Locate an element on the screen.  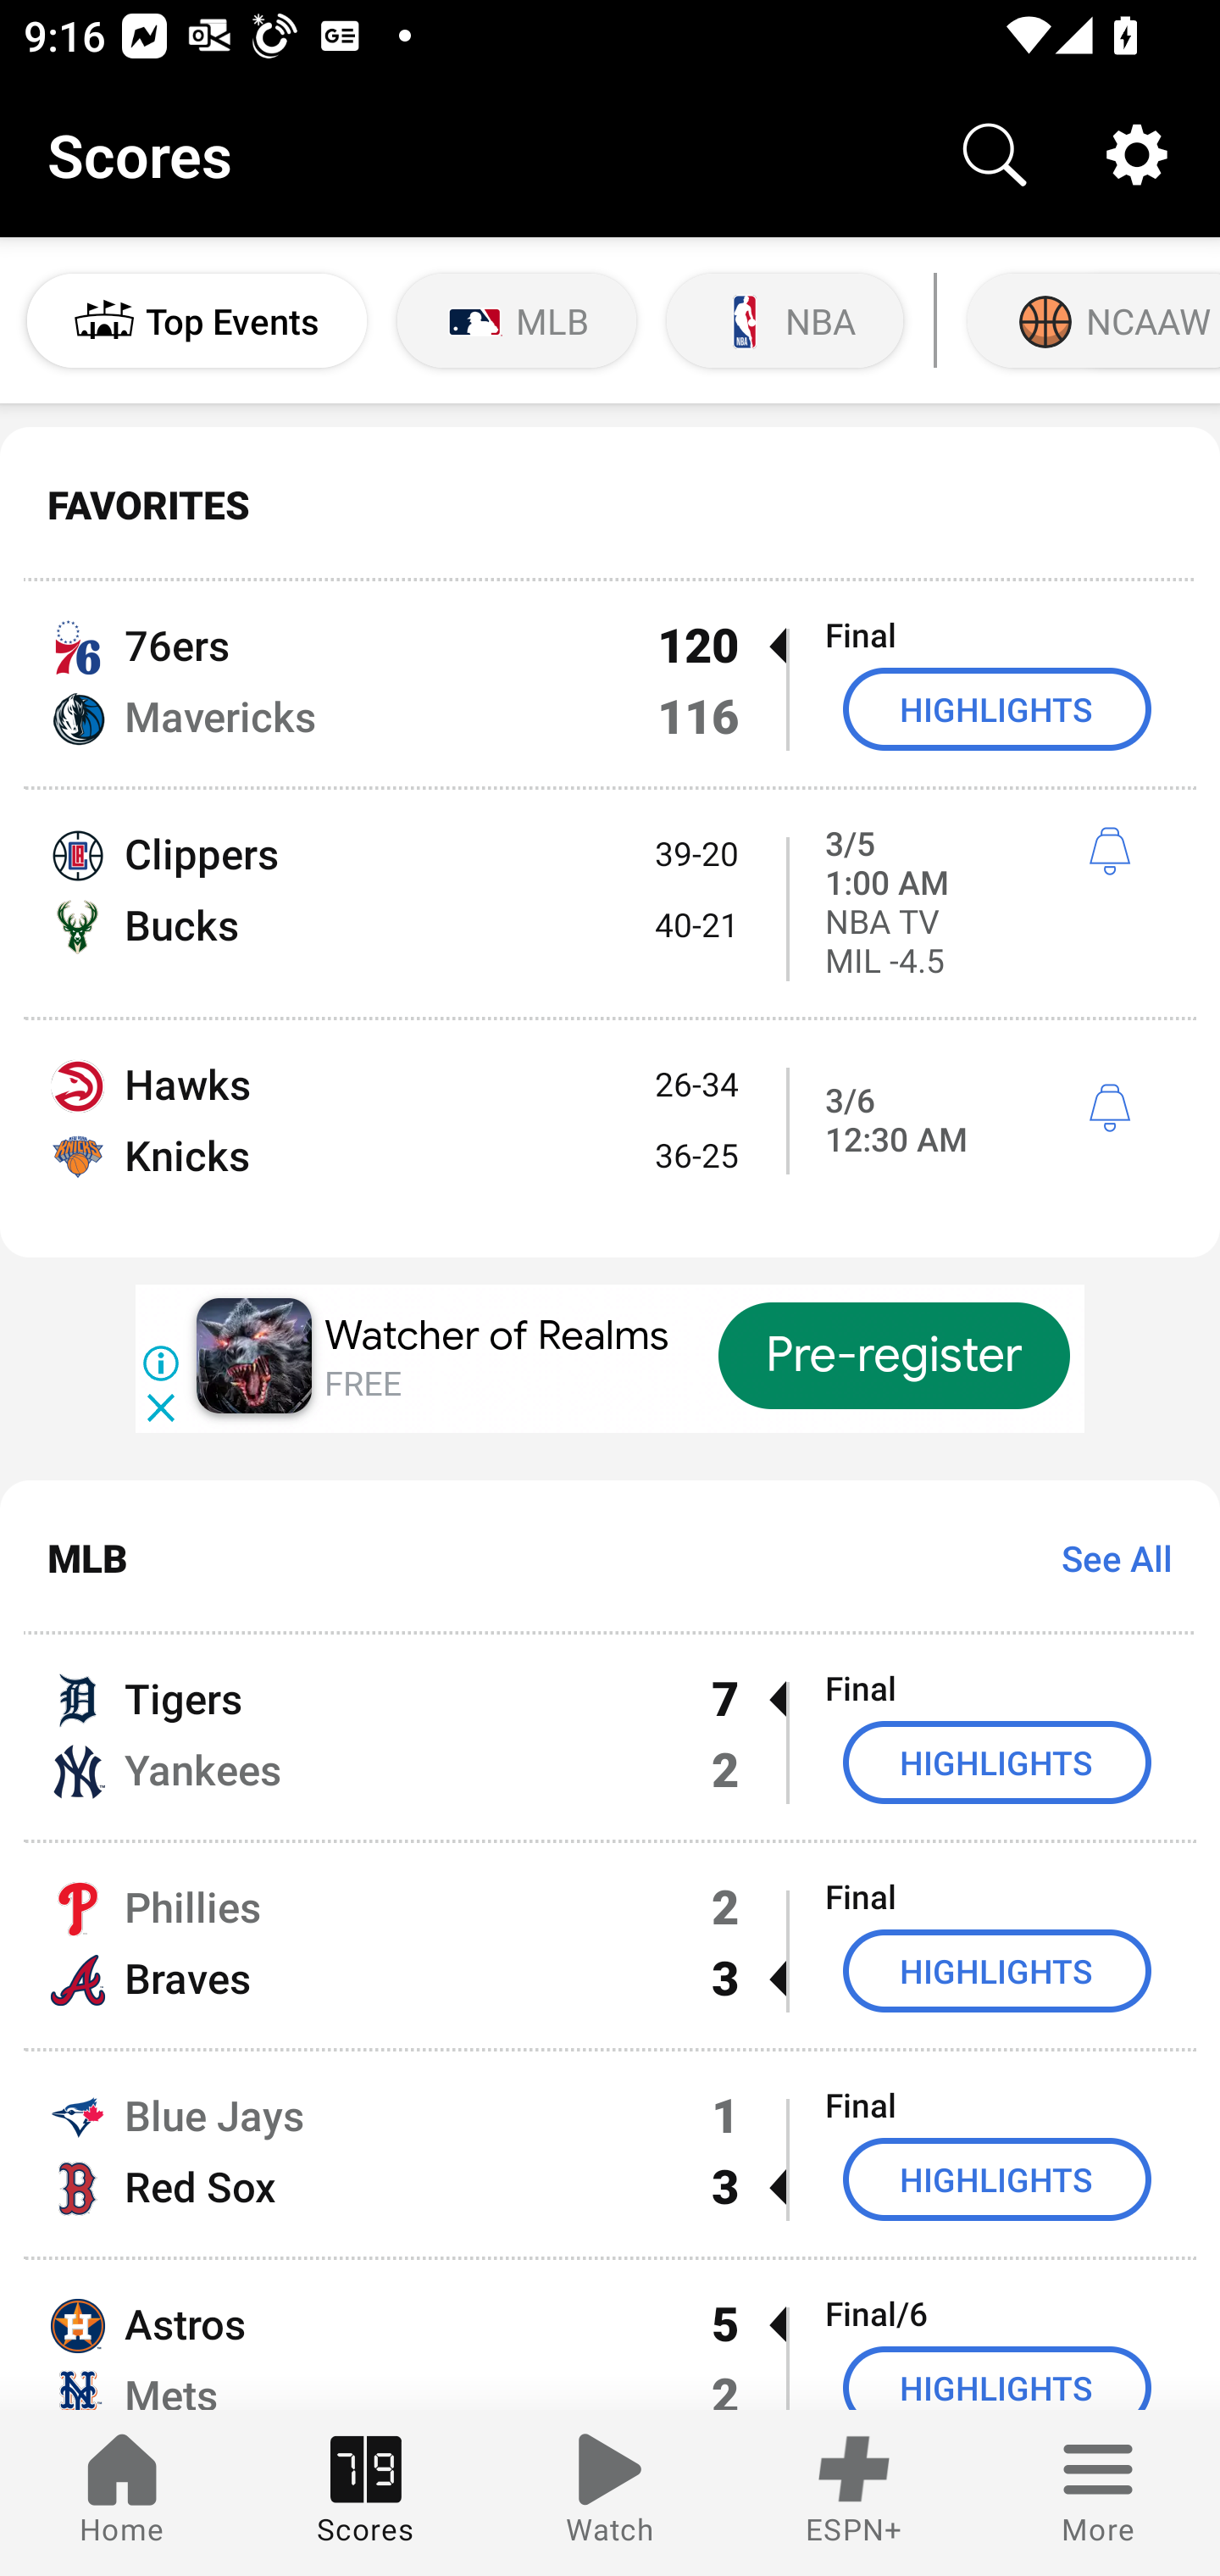
76ers 120  Final Mavericks 116 HIGHLIGHTS is located at coordinates (610, 684).